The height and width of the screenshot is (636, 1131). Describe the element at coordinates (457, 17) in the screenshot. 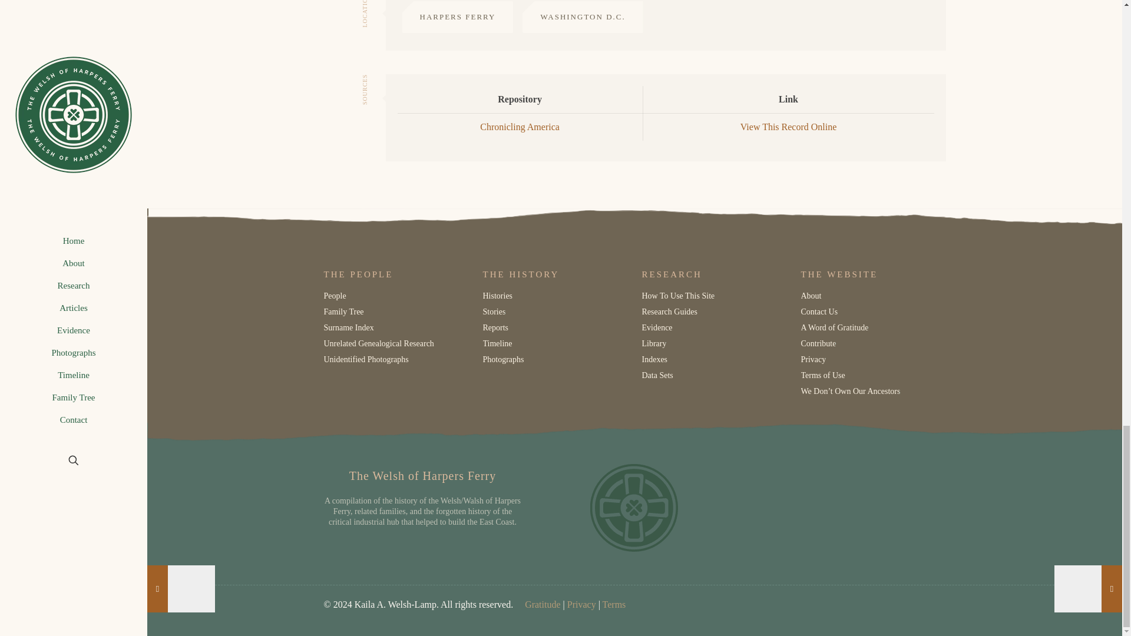

I see `HARPERS FERRY` at that location.